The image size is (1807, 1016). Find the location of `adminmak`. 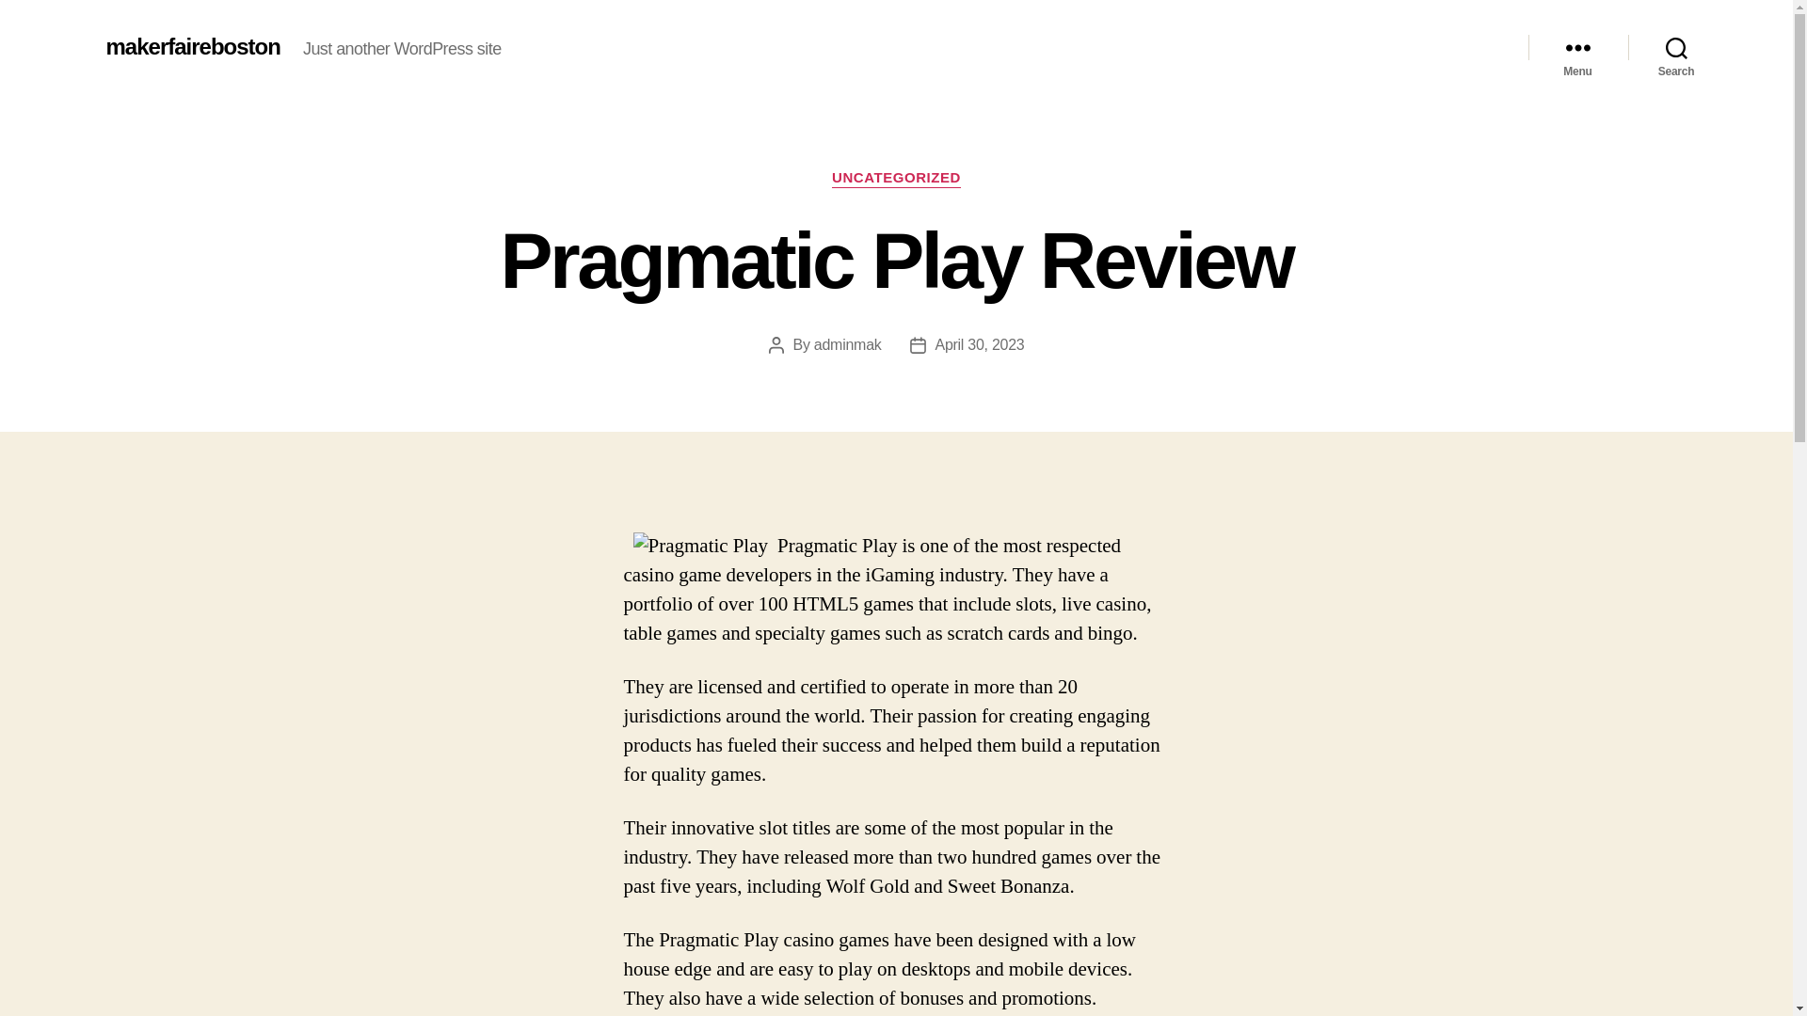

adminmak is located at coordinates (847, 344).